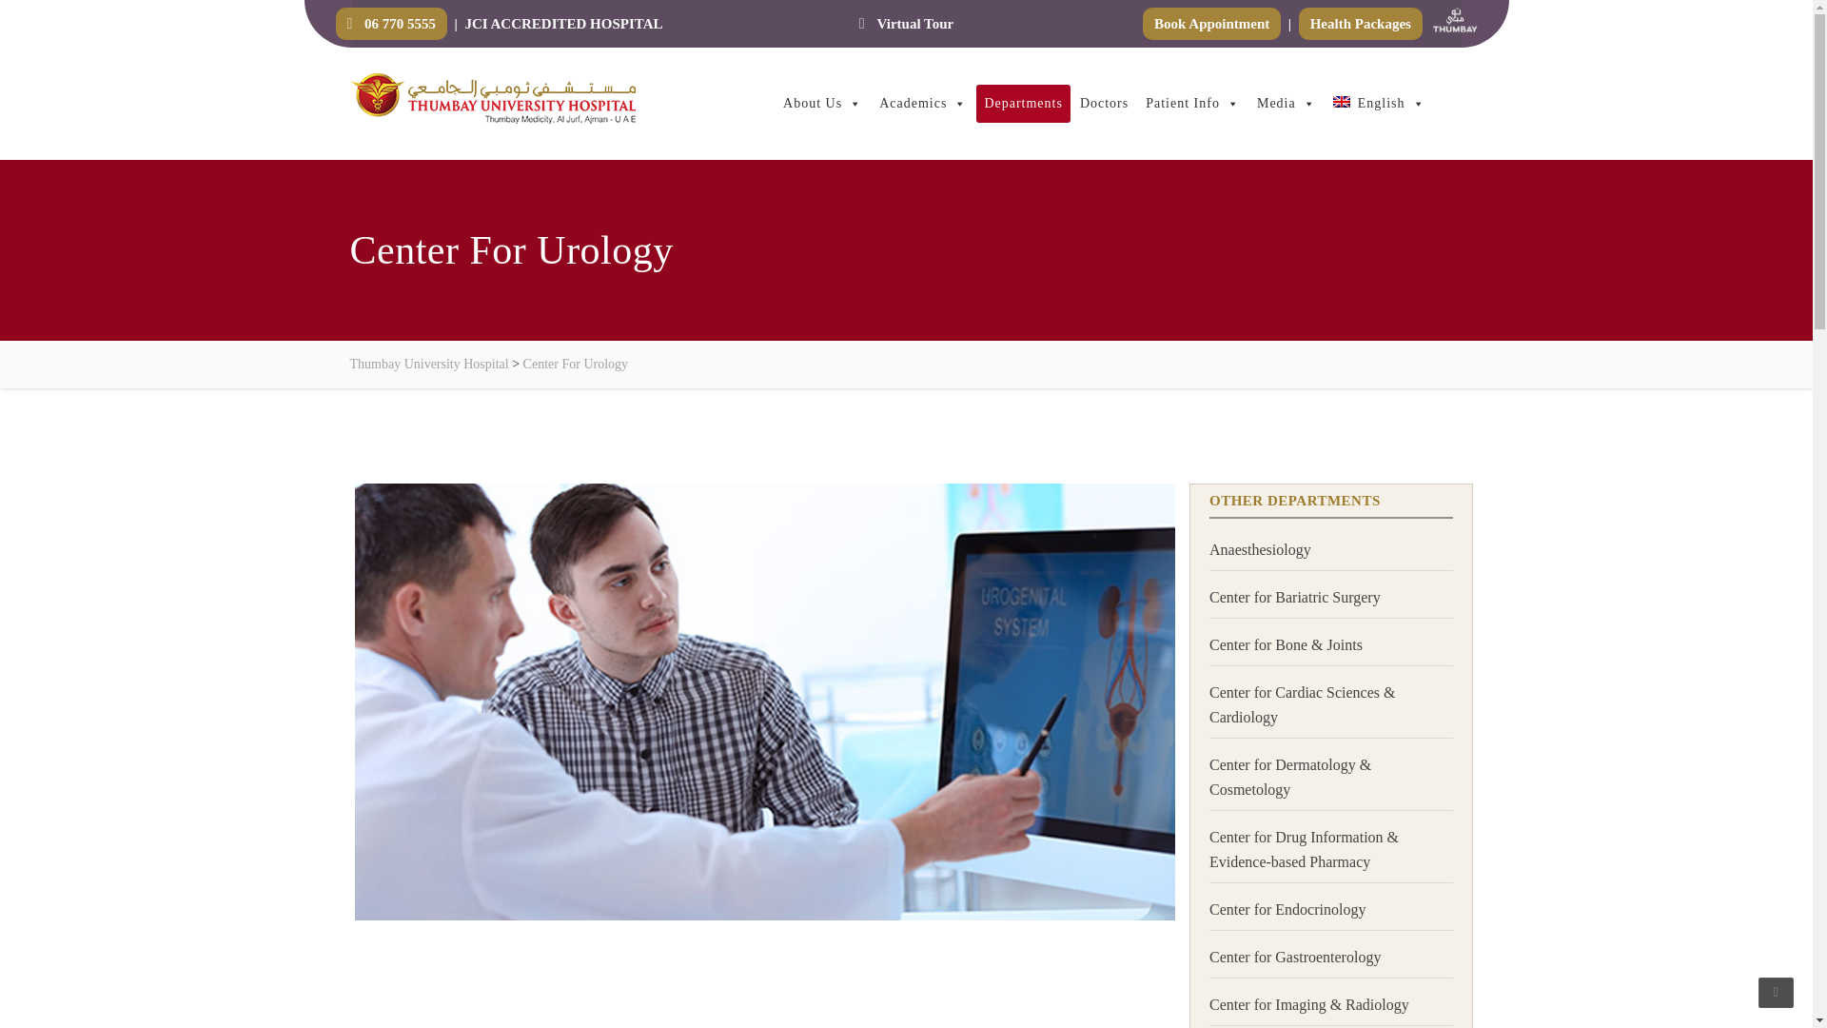 This screenshot has width=1827, height=1028. I want to click on JCI ACCREDITED HOSPITAL, so click(562, 23).